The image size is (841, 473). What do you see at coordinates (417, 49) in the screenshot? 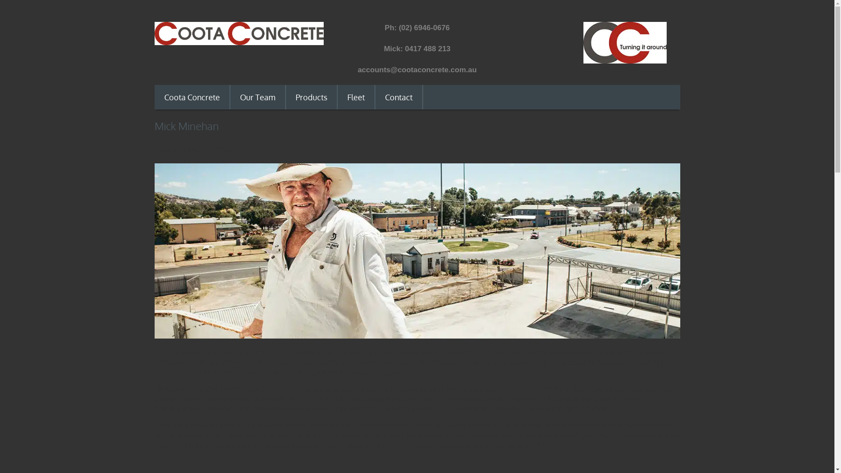
I see `Mick: 0417 488 213` at bounding box center [417, 49].